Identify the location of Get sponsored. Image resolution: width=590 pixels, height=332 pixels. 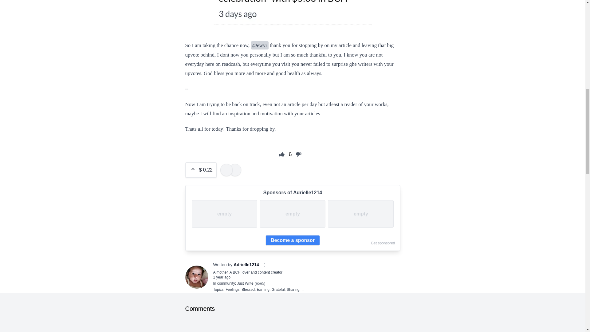
(383, 243).